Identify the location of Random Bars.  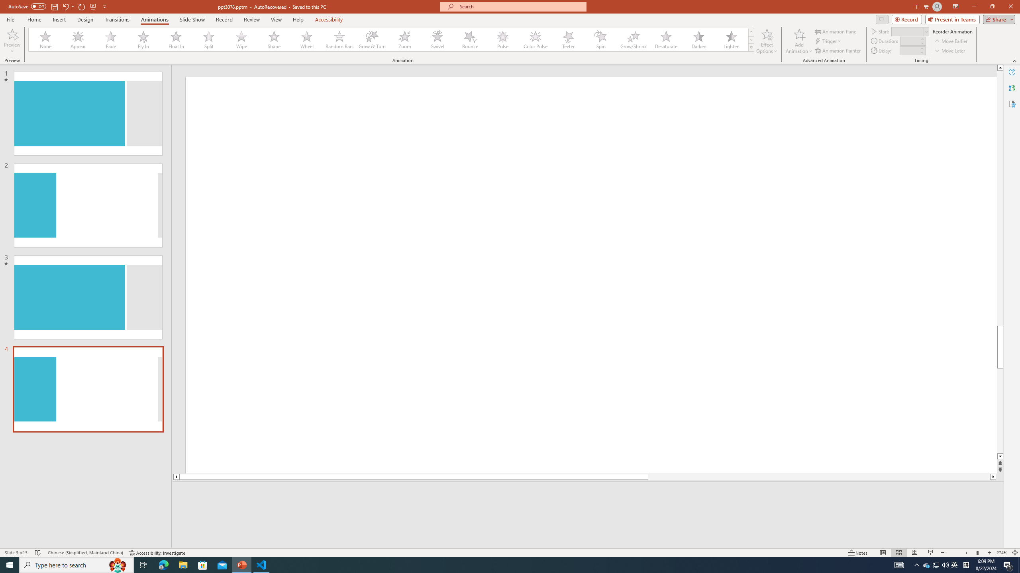
(339, 40).